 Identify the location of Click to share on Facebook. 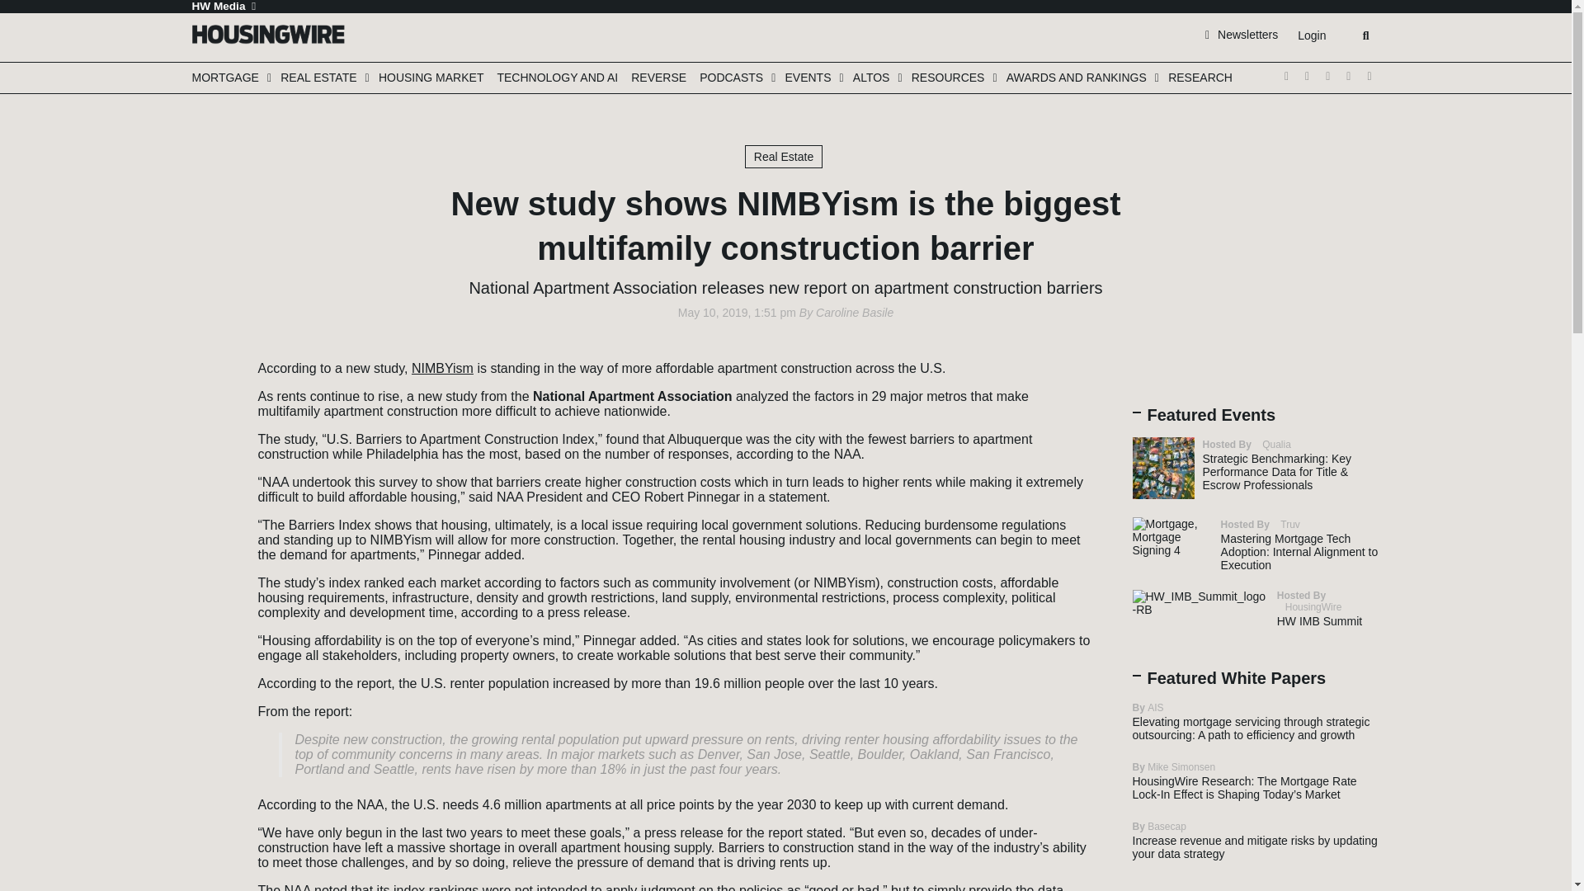
(210, 388).